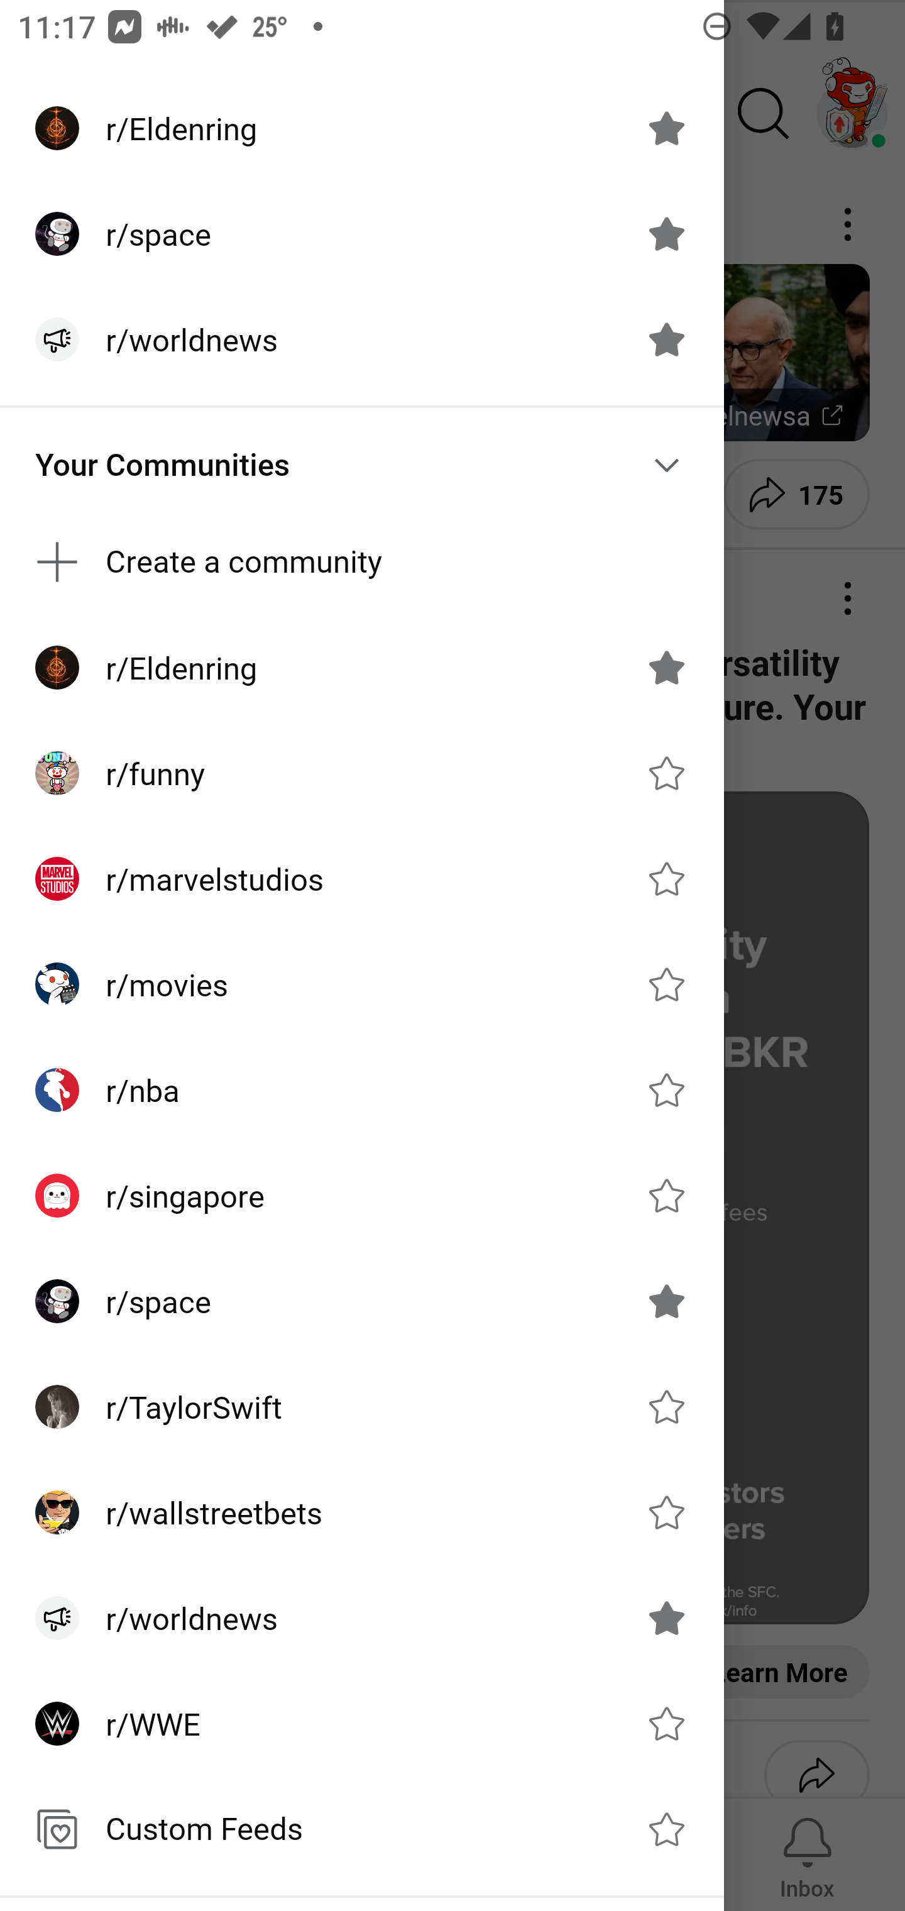 The image size is (905, 1911). Describe the element at coordinates (666, 1724) in the screenshot. I see `Favorite r/WWE` at that location.